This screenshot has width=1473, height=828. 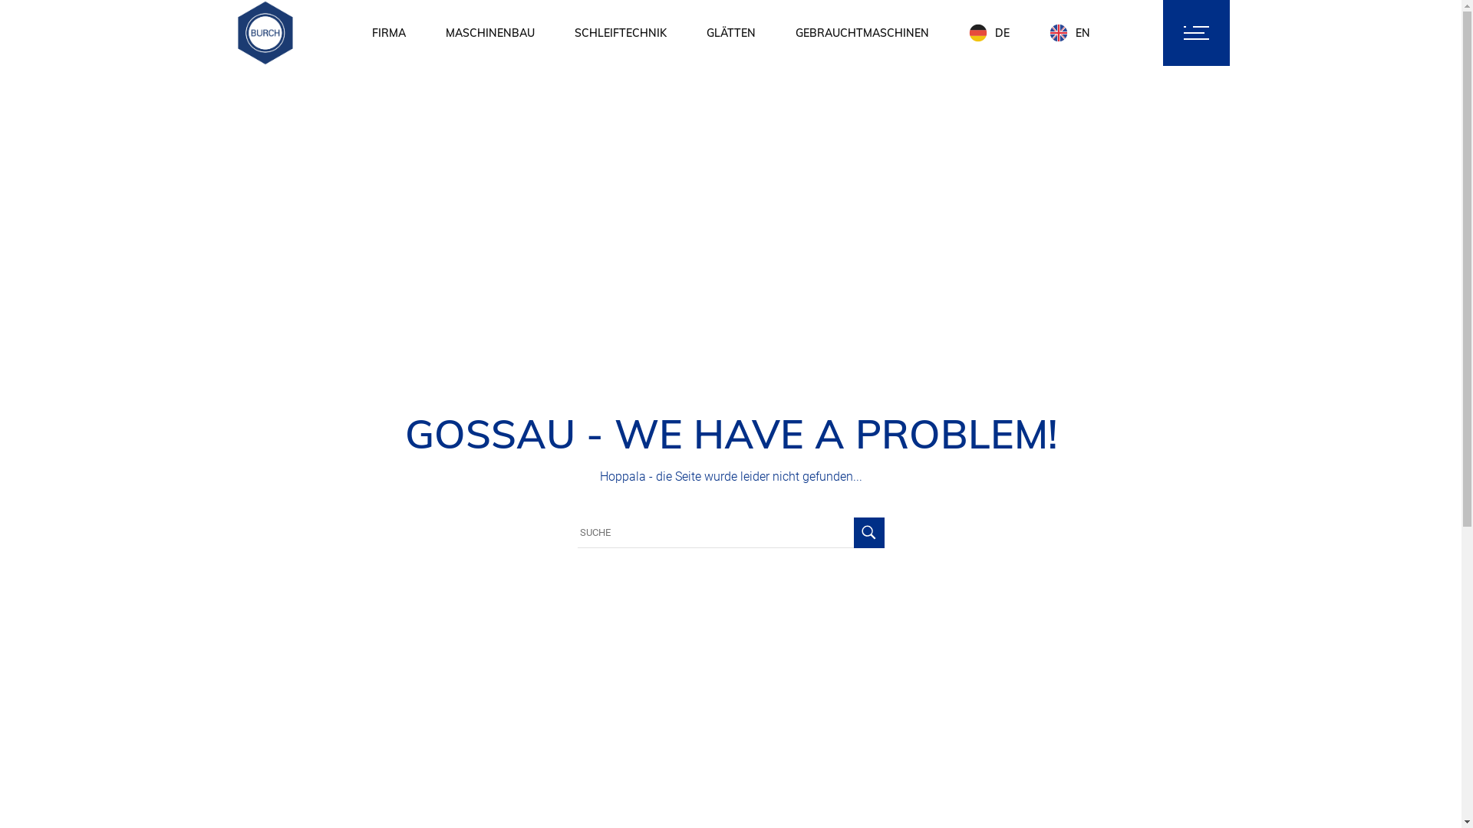 What do you see at coordinates (388, 33) in the screenshot?
I see `FIRMA` at bounding box center [388, 33].